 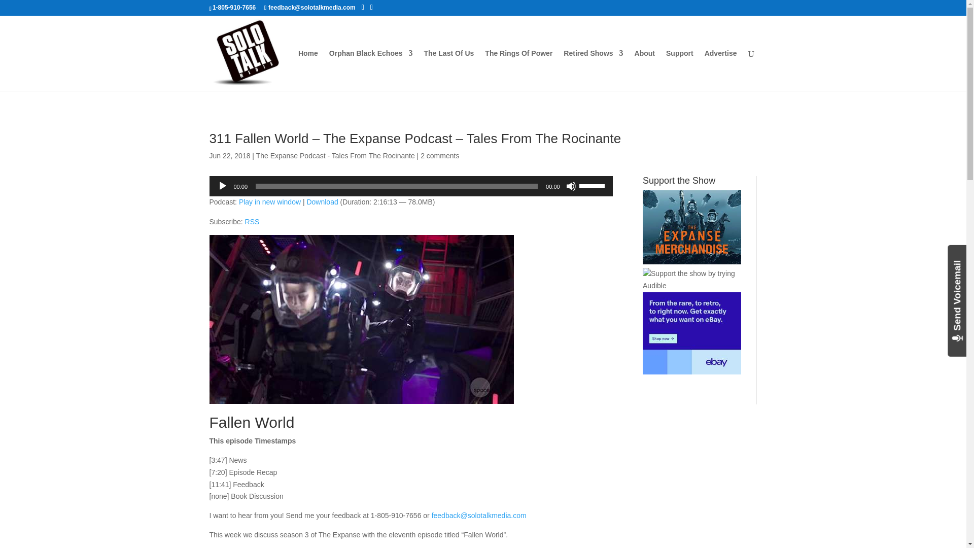 I want to click on Amazon, so click(x=692, y=227).